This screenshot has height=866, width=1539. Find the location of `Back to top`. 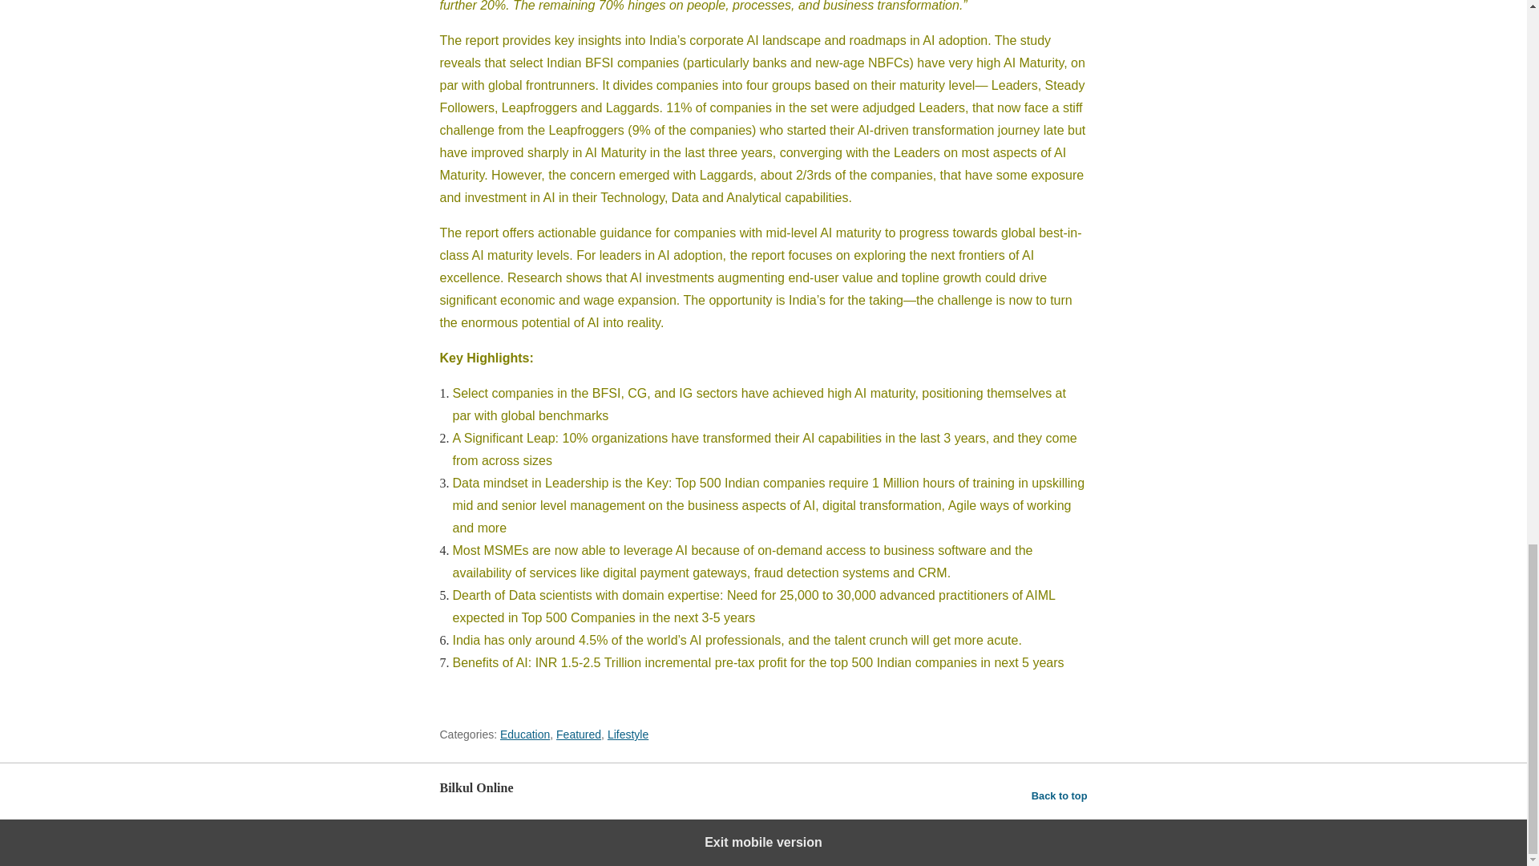

Back to top is located at coordinates (1060, 795).